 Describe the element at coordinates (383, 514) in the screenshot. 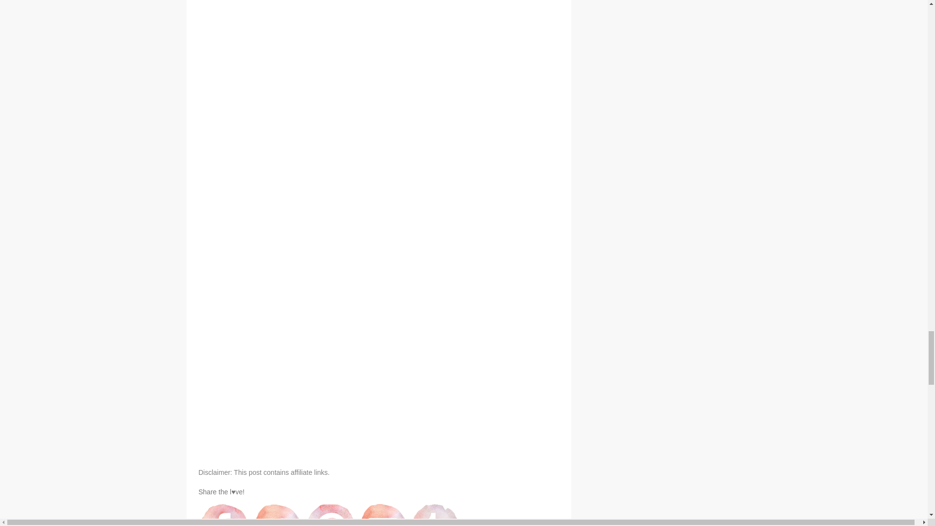

I see `Email` at that location.